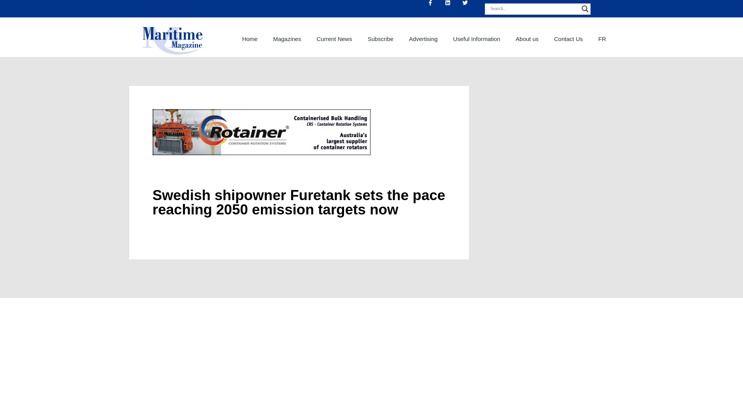 The height and width of the screenshot is (418, 743). What do you see at coordinates (287, 39) in the screenshot?
I see `Magazines` at bounding box center [287, 39].